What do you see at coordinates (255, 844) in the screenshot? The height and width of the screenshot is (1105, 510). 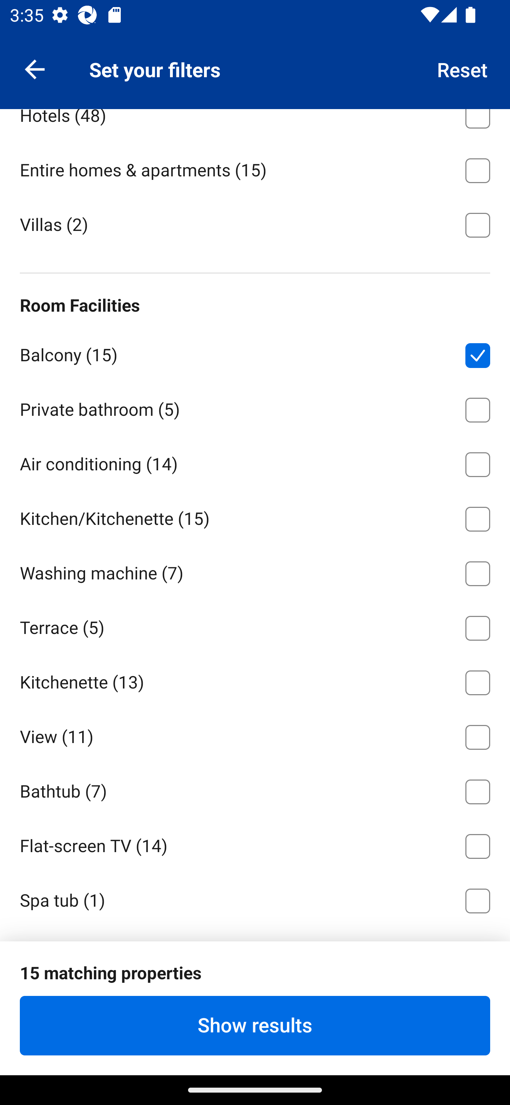 I see `Flat-screen TV ⁦(14)` at bounding box center [255, 844].